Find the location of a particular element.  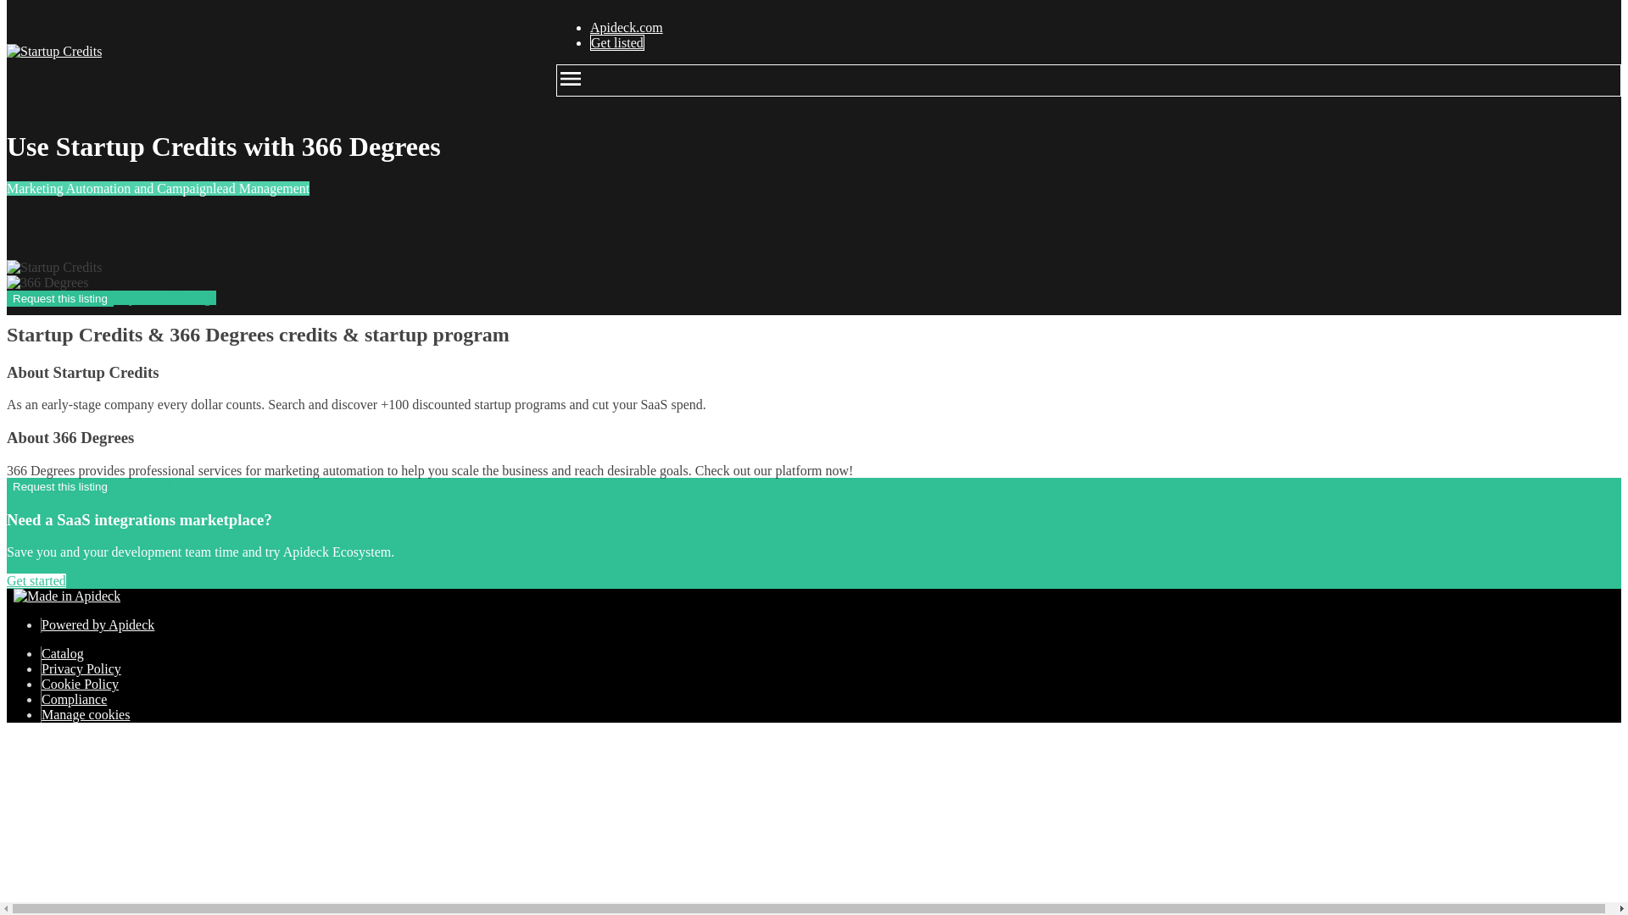

Request this listing is located at coordinates (59, 298).